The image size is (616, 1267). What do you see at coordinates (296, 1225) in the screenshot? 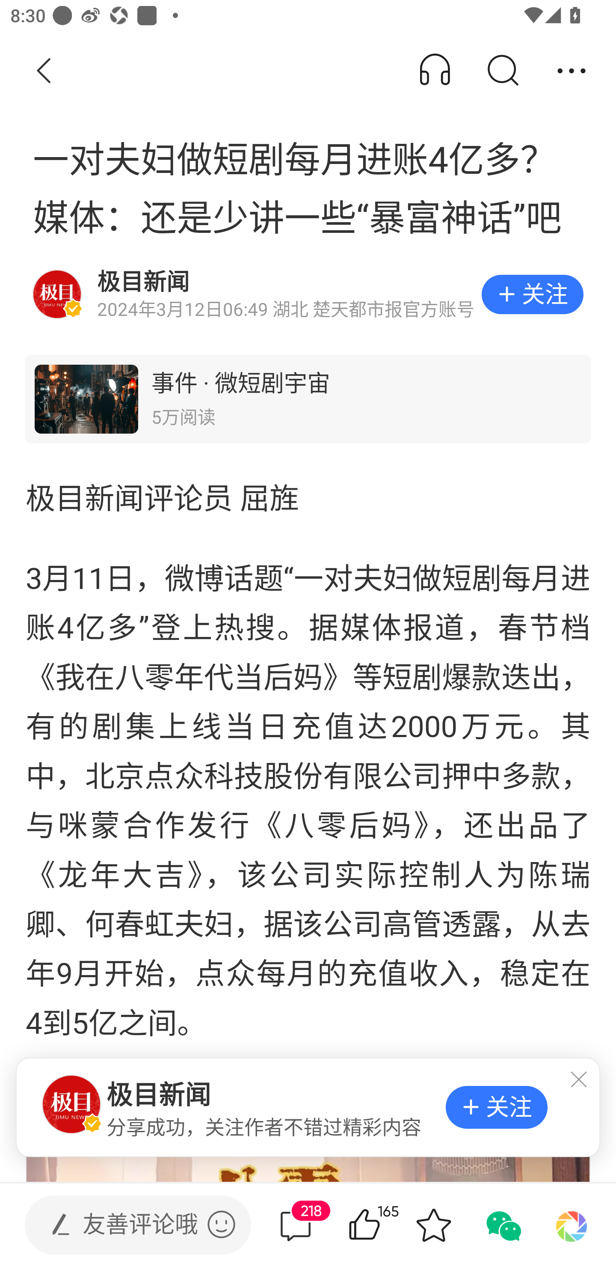
I see `218评论  218 评论` at bounding box center [296, 1225].